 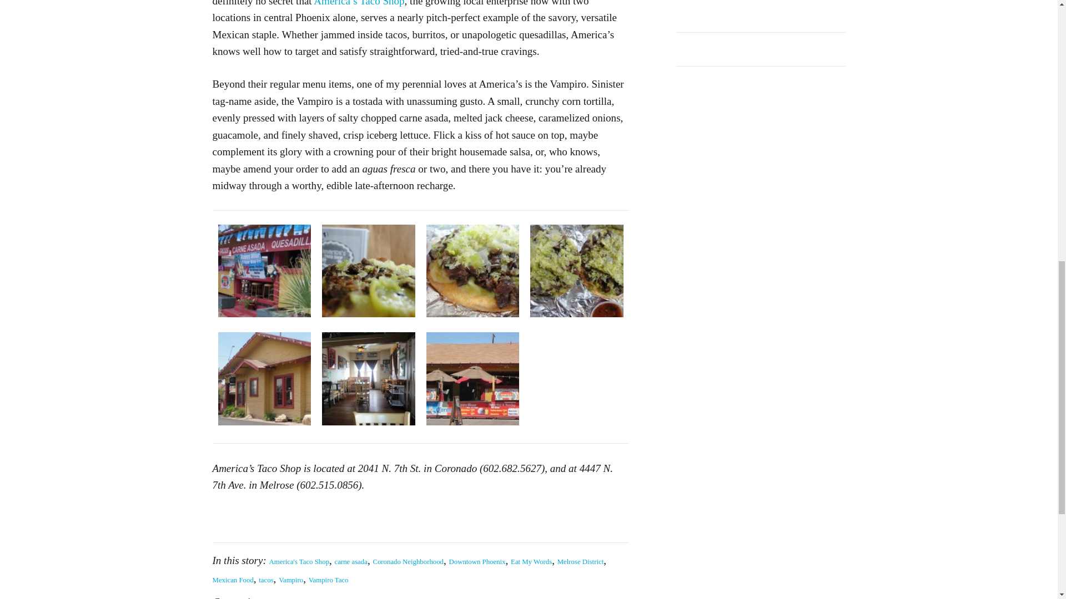 What do you see at coordinates (299, 561) in the screenshot?
I see `America's Taco Shop` at bounding box center [299, 561].